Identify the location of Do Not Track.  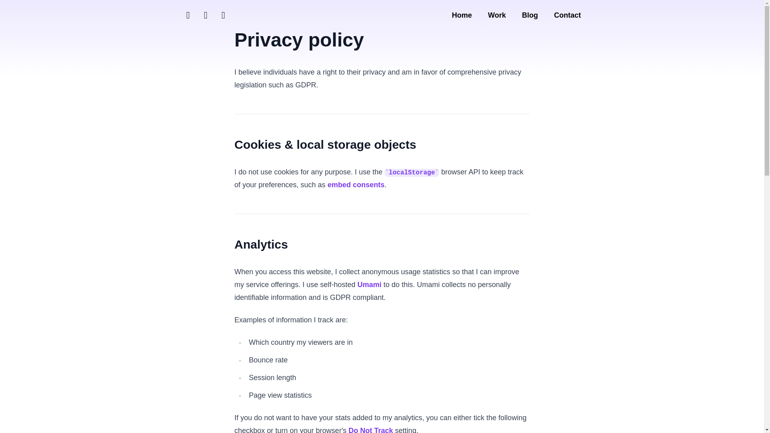
(371, 430).